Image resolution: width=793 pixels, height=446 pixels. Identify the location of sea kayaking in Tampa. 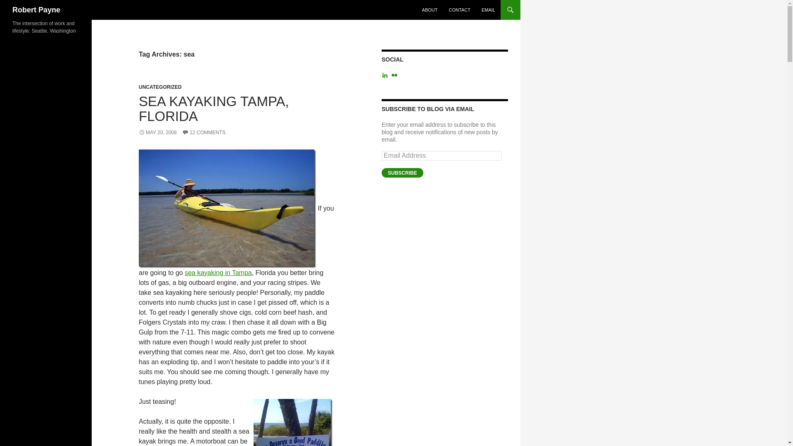
(218, 273).